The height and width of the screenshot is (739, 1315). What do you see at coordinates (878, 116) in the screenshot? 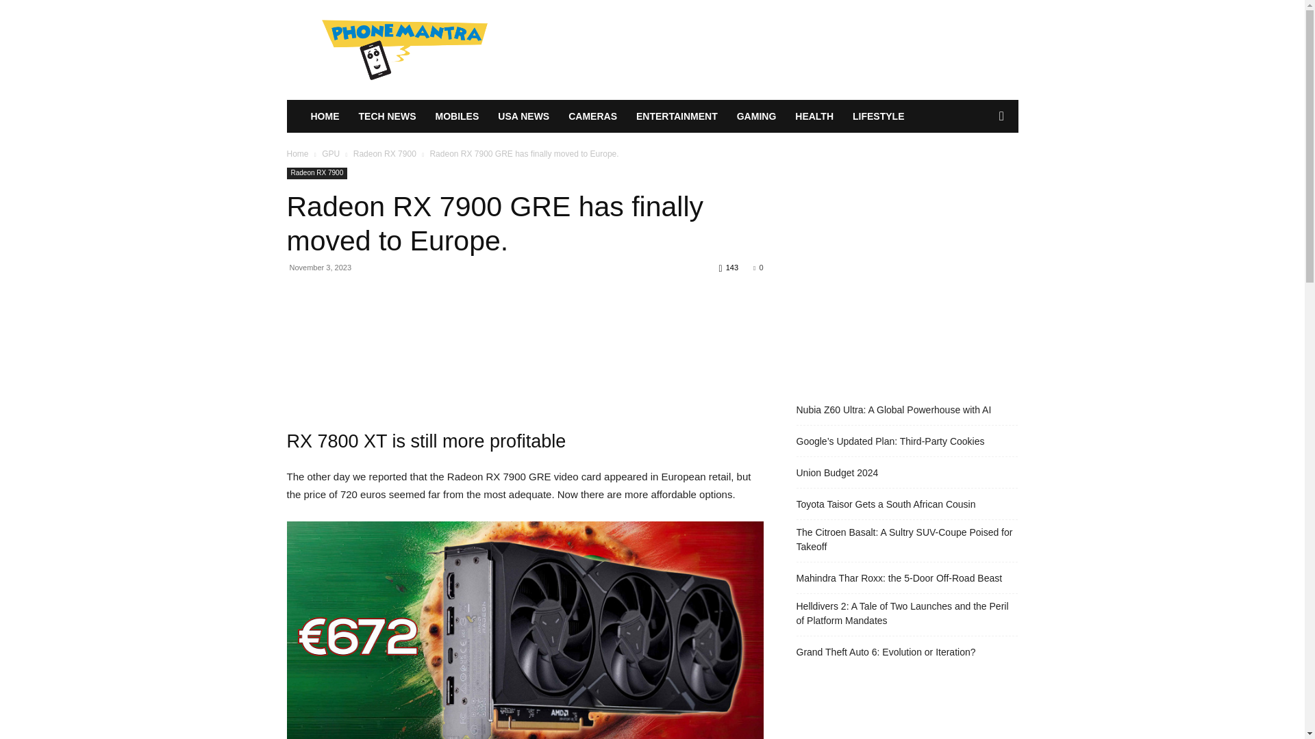
I see `LIFESTYLE` at bounding box center [878, 116].